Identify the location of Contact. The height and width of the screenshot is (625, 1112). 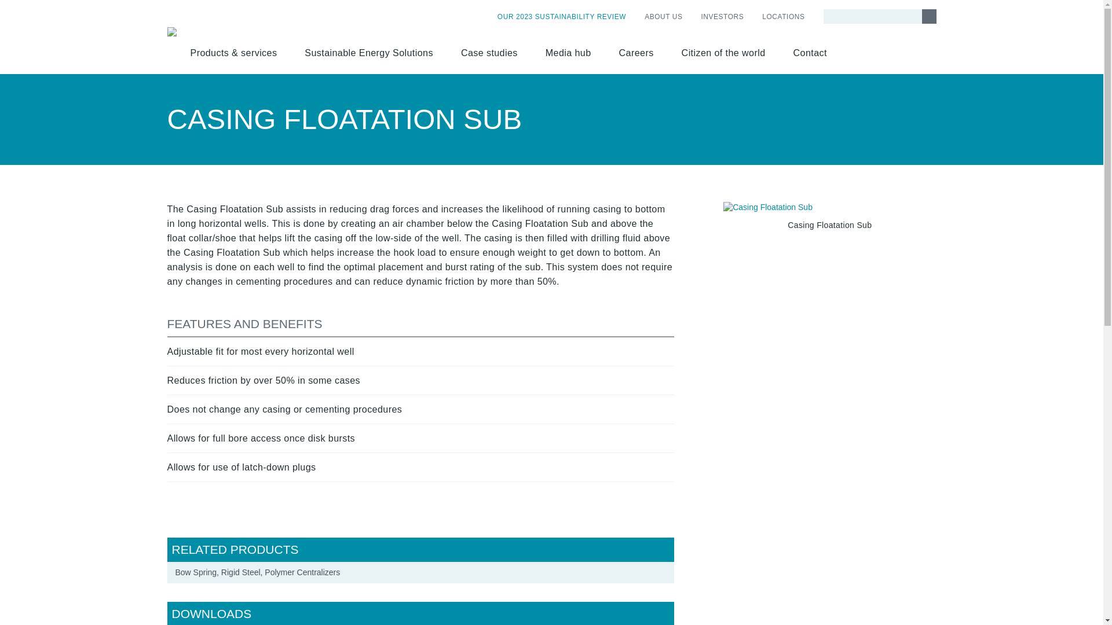
(810, 55).